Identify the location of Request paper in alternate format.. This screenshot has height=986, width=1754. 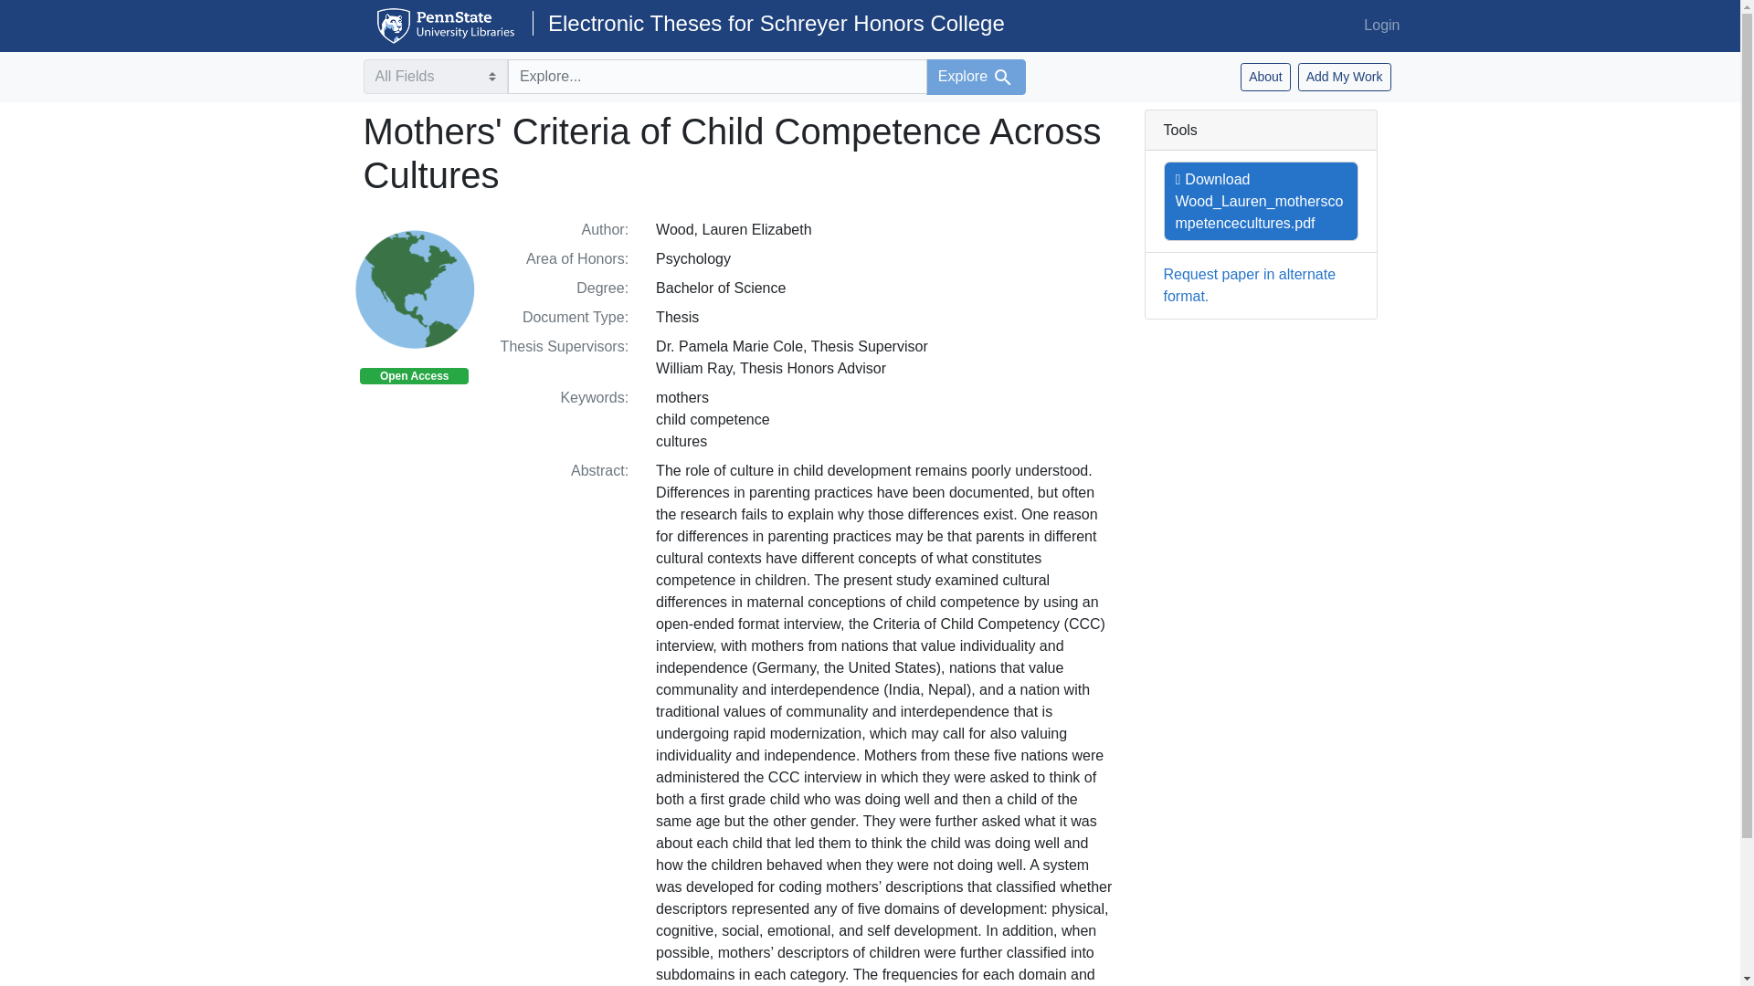
(1250, 285).